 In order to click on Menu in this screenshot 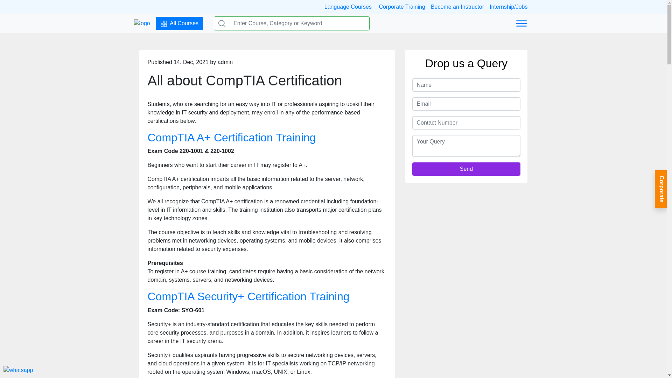, I will do `click(521, 23)`.